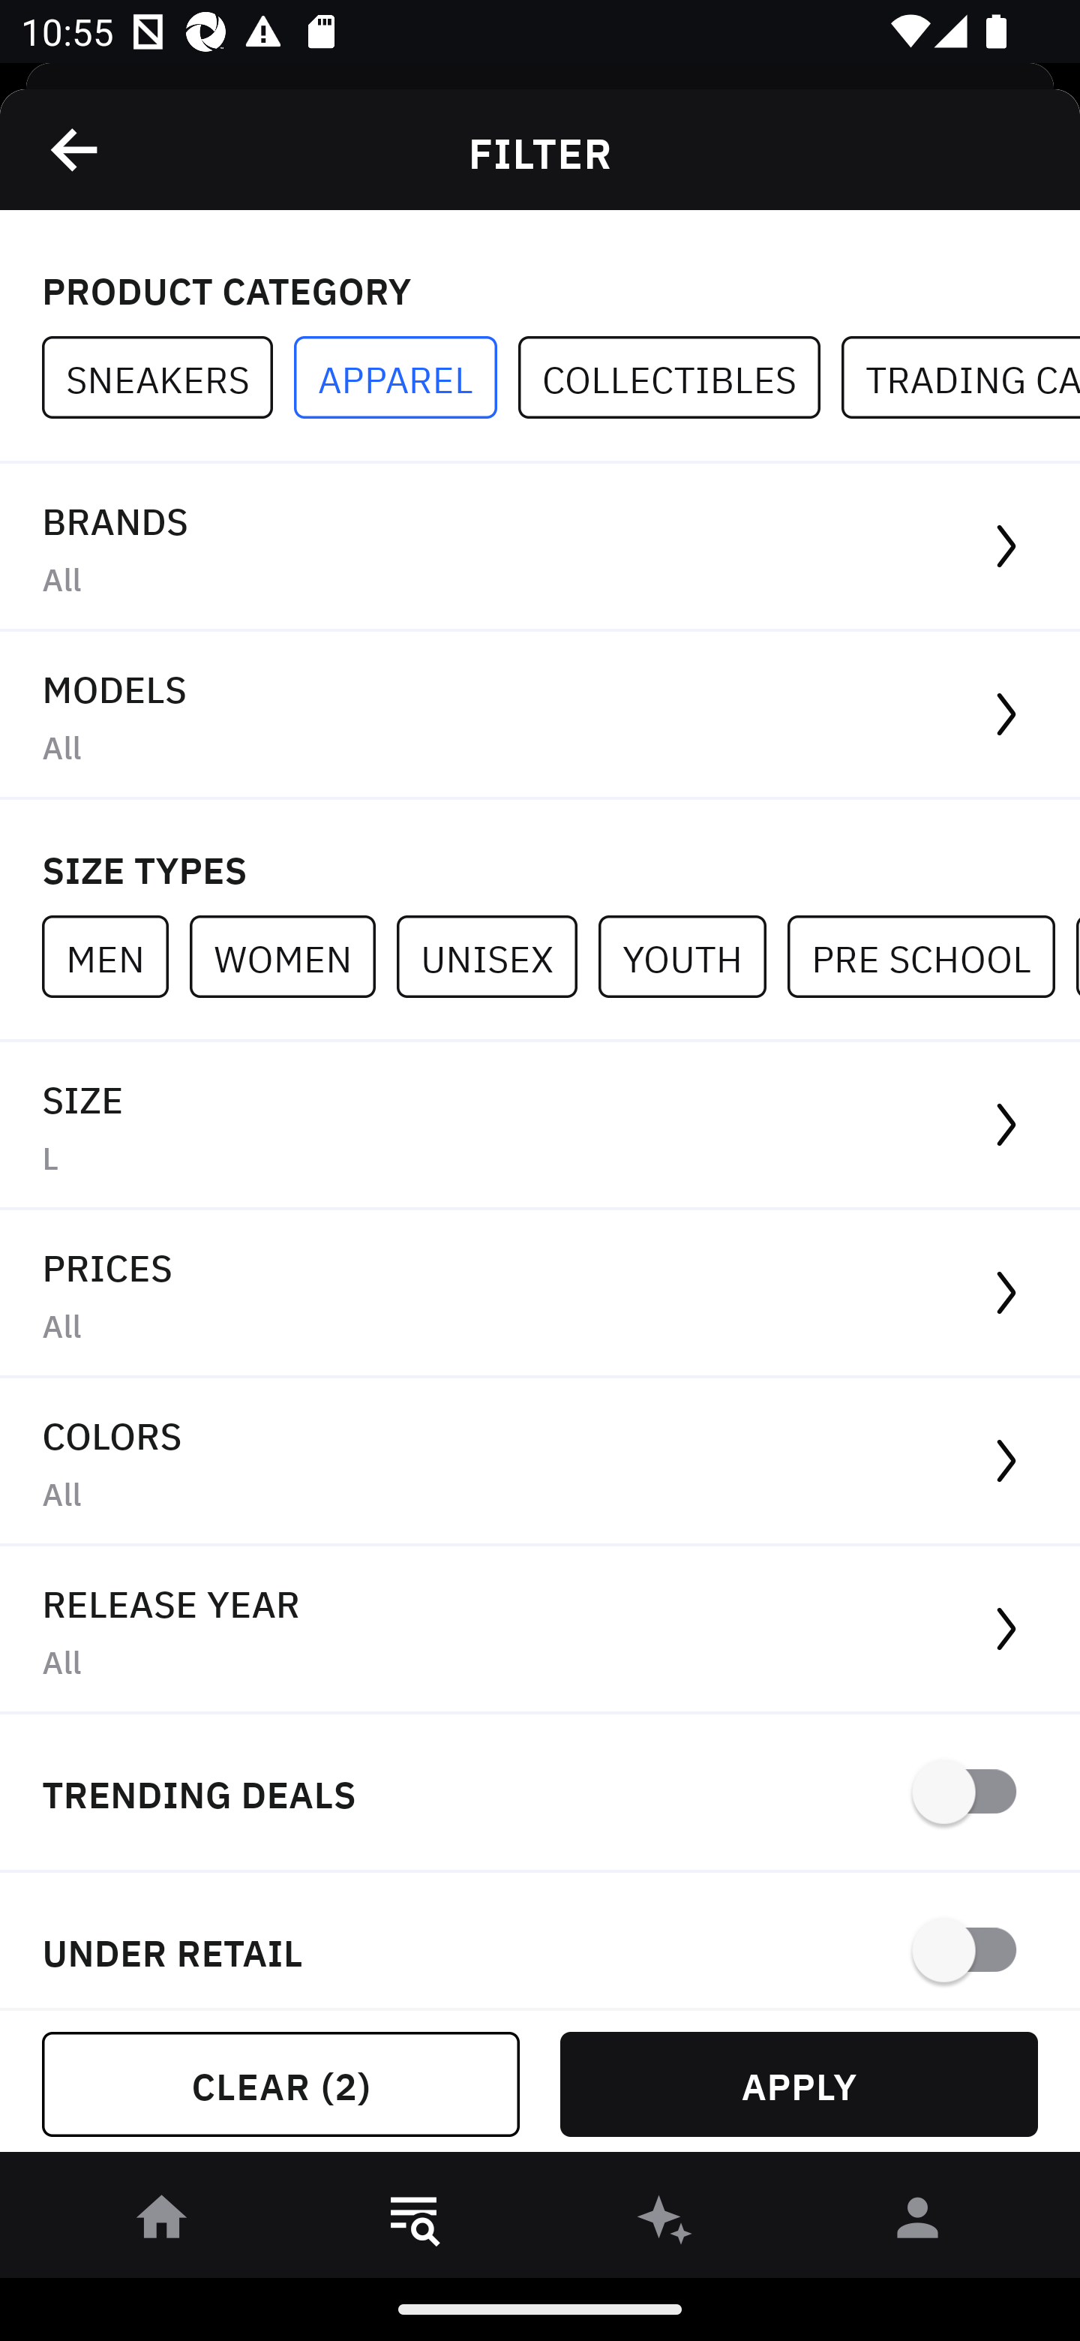  I want to click on COLORS All, so click(540, 1463).